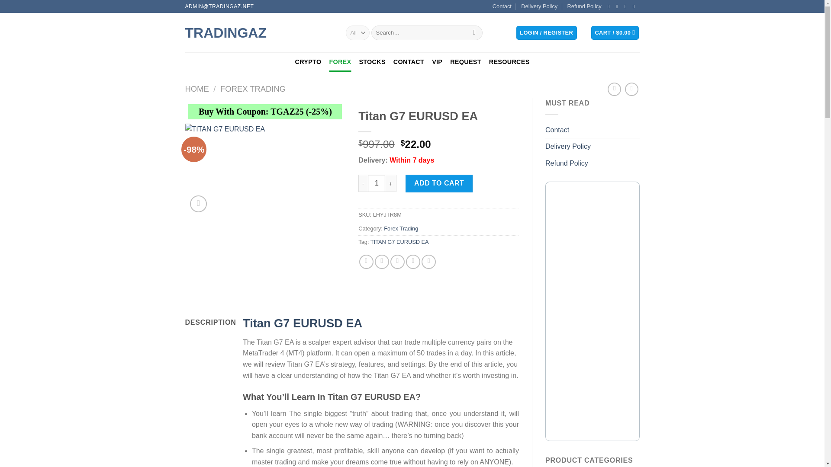  Describe the element at coordinates (584, 6) in the screenshot. I see `Refund Policy` at that location.